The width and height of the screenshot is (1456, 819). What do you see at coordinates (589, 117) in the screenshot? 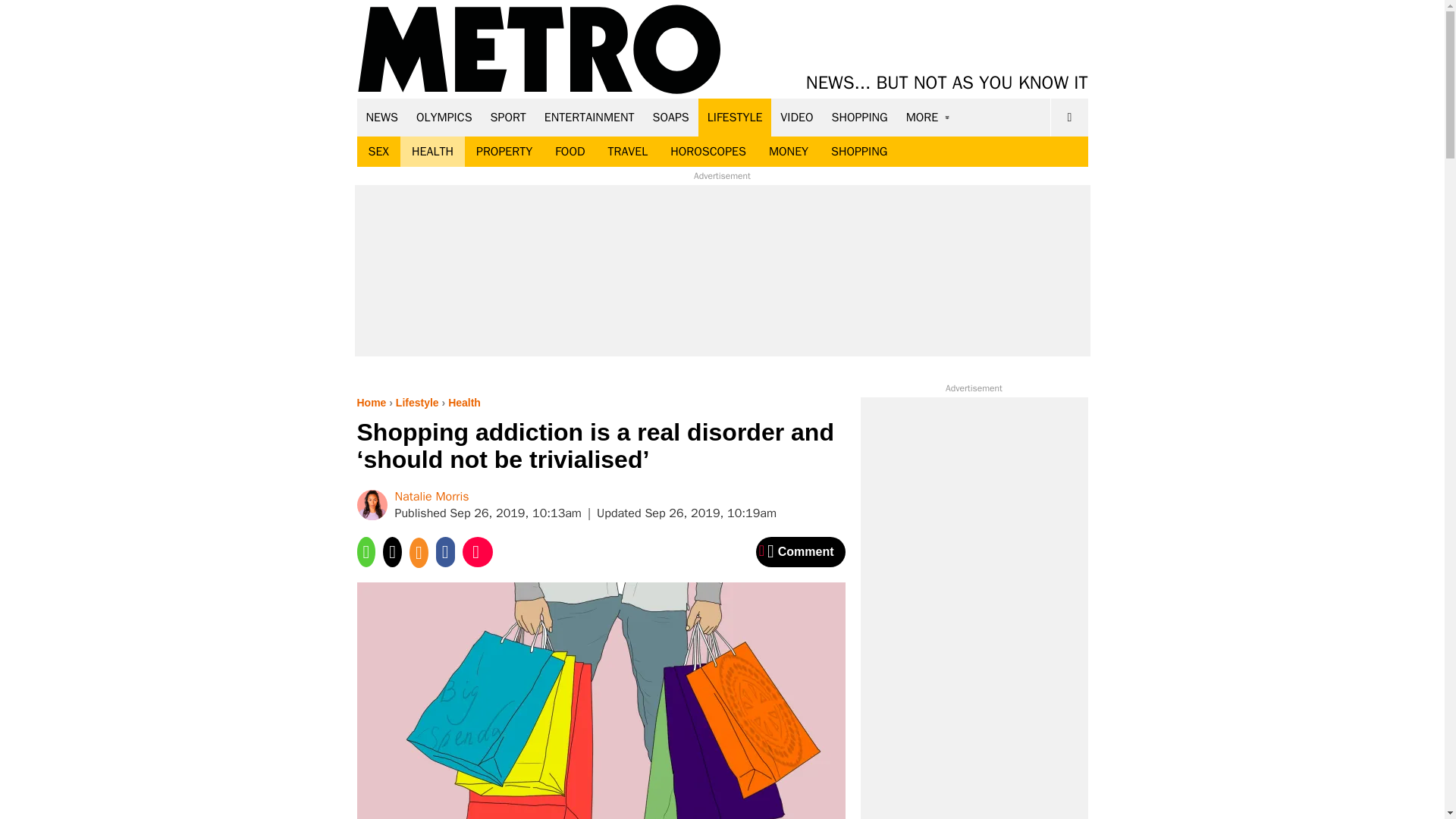
I see `ENTERTAINMENT` at bounding box center [589, 117].